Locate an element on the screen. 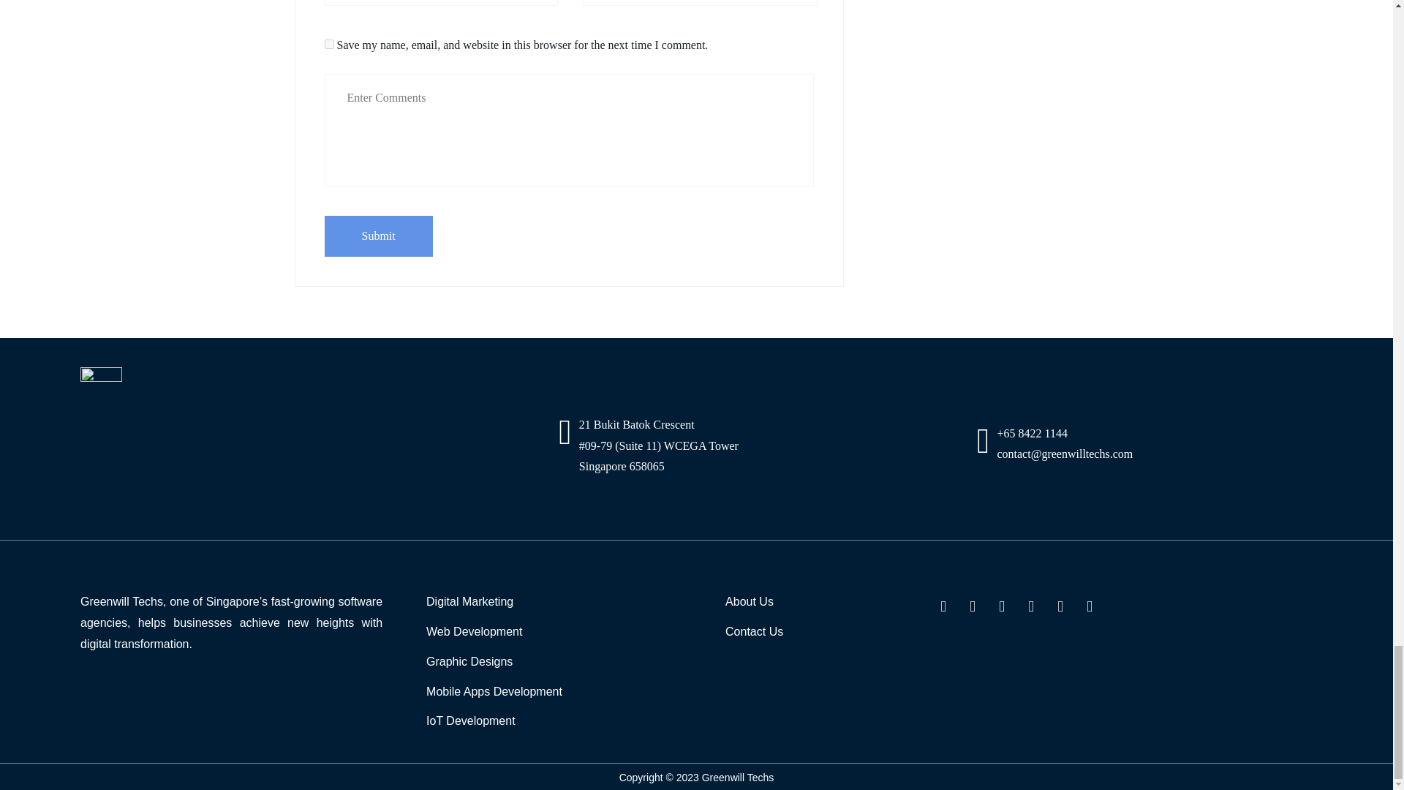 The image size is (1404, 790). Submit is located at coordinates (378, 236).